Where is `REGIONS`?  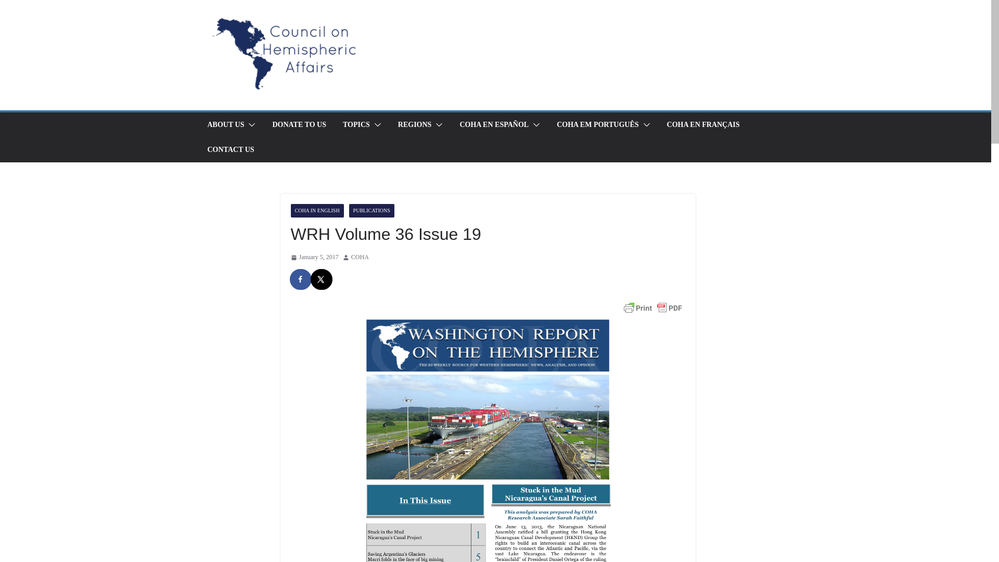 REGIONS is located at coordinates (414, 124).